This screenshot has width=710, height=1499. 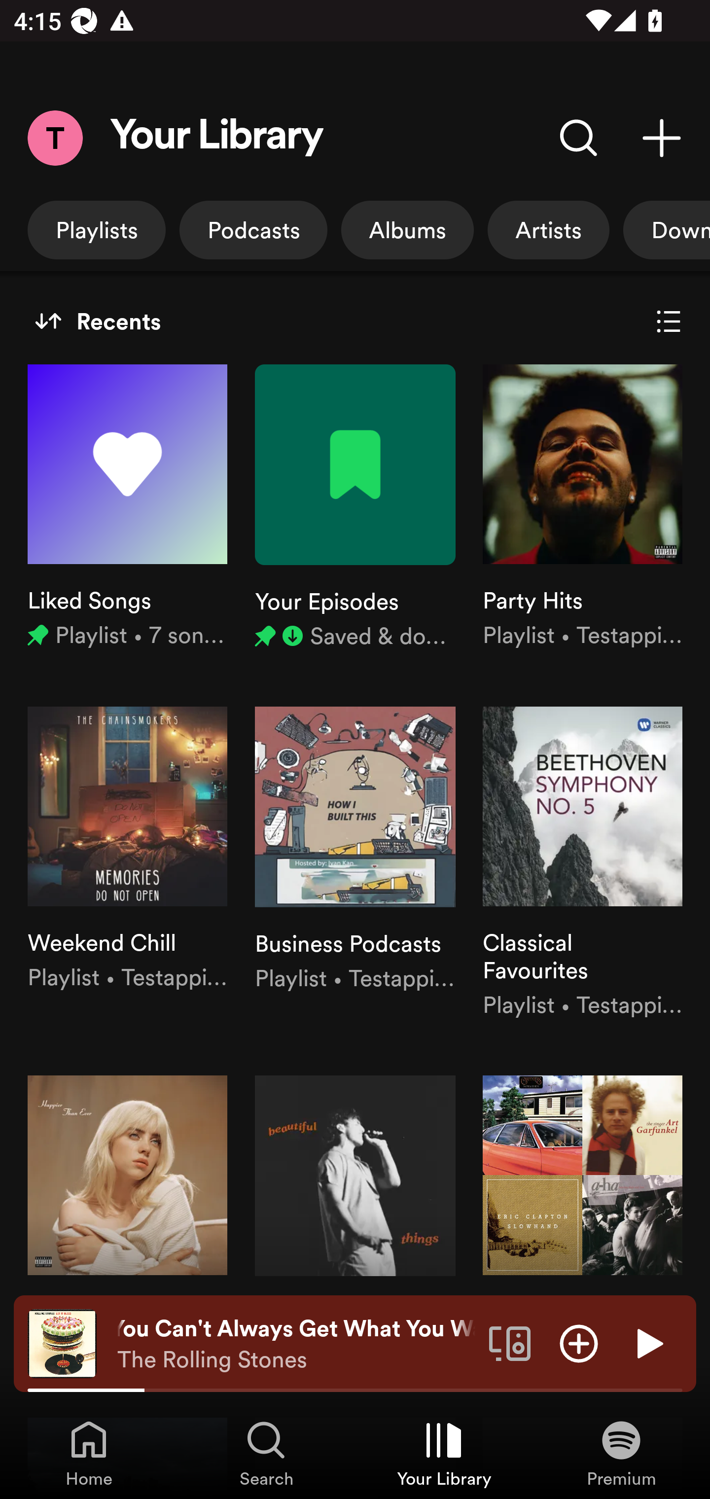 I want to click on Create playlist, so click(x=662, y=138).